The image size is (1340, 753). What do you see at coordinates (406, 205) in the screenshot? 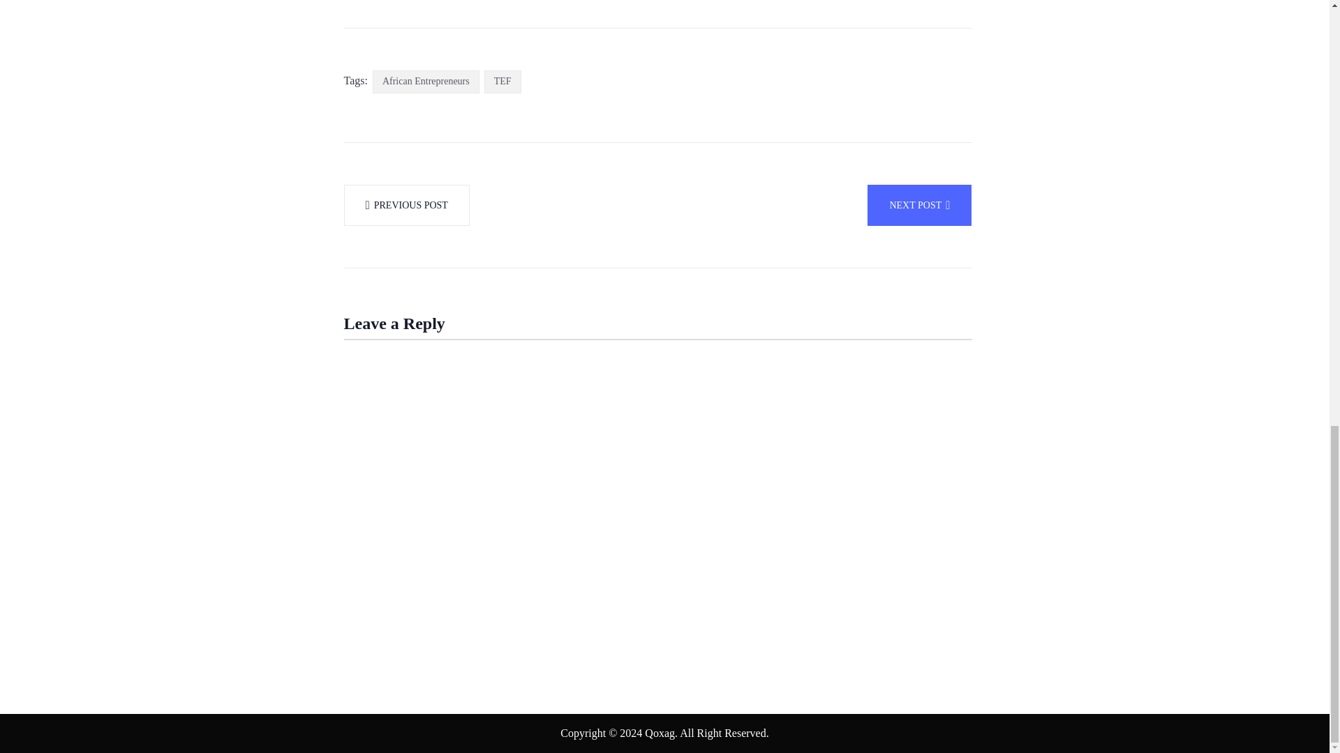
I see `PREVIOUS POST` at bounding box center [406, 205].